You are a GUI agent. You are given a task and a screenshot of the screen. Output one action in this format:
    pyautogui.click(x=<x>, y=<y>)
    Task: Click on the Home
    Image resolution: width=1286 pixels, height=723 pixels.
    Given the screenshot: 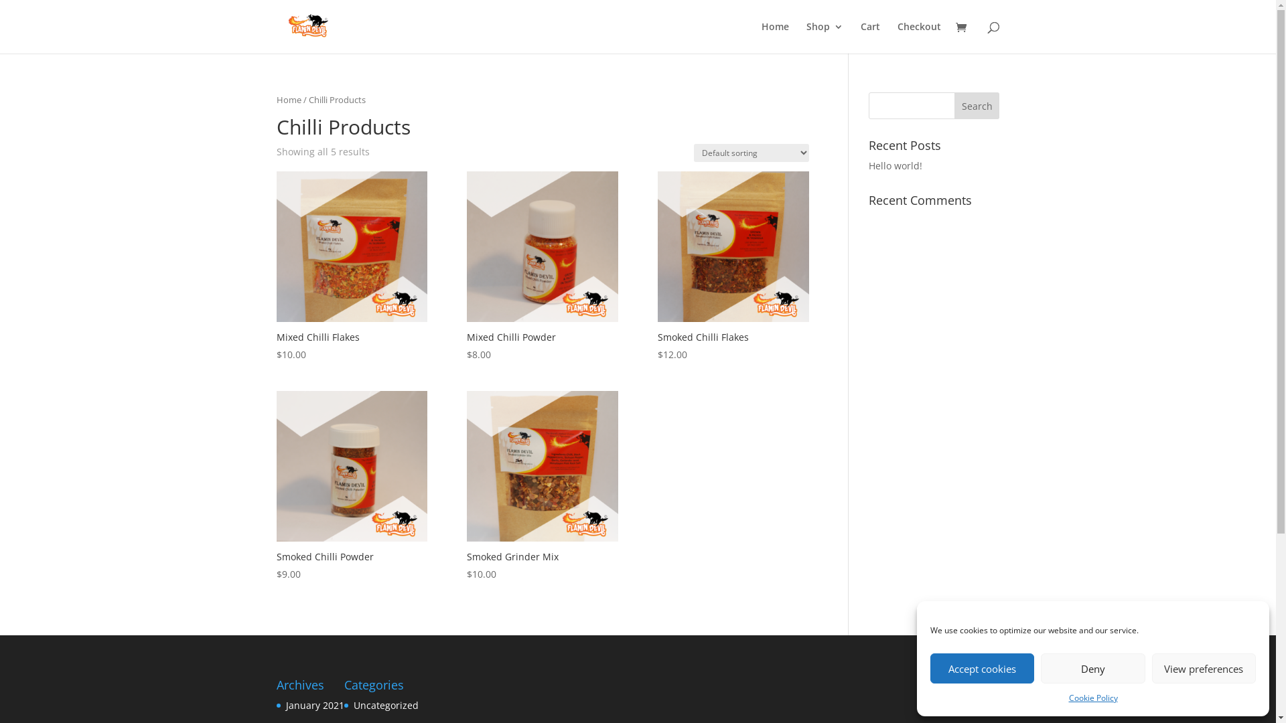 What is the action you would take?
    pyautogui.click(x=288, y=100)
    